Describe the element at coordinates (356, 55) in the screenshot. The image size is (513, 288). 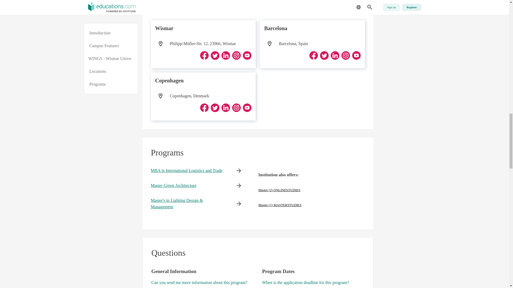
I see `youtube` at that location.